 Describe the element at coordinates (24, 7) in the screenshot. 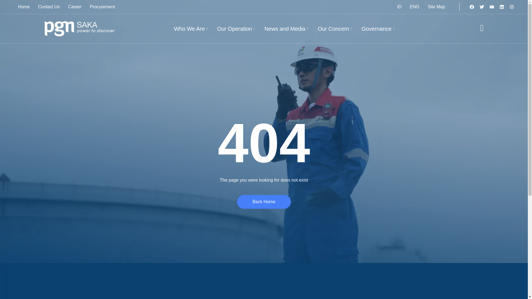

I see `Home` at that location.